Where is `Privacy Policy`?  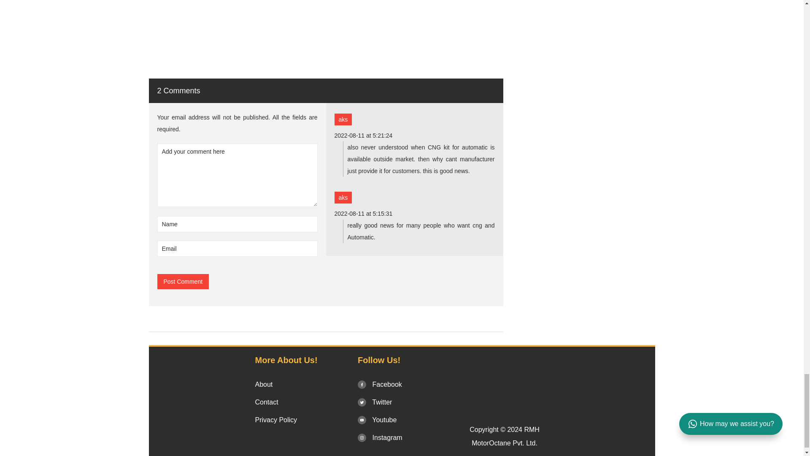
Privacy Policy is located at coordinates (276, 420).